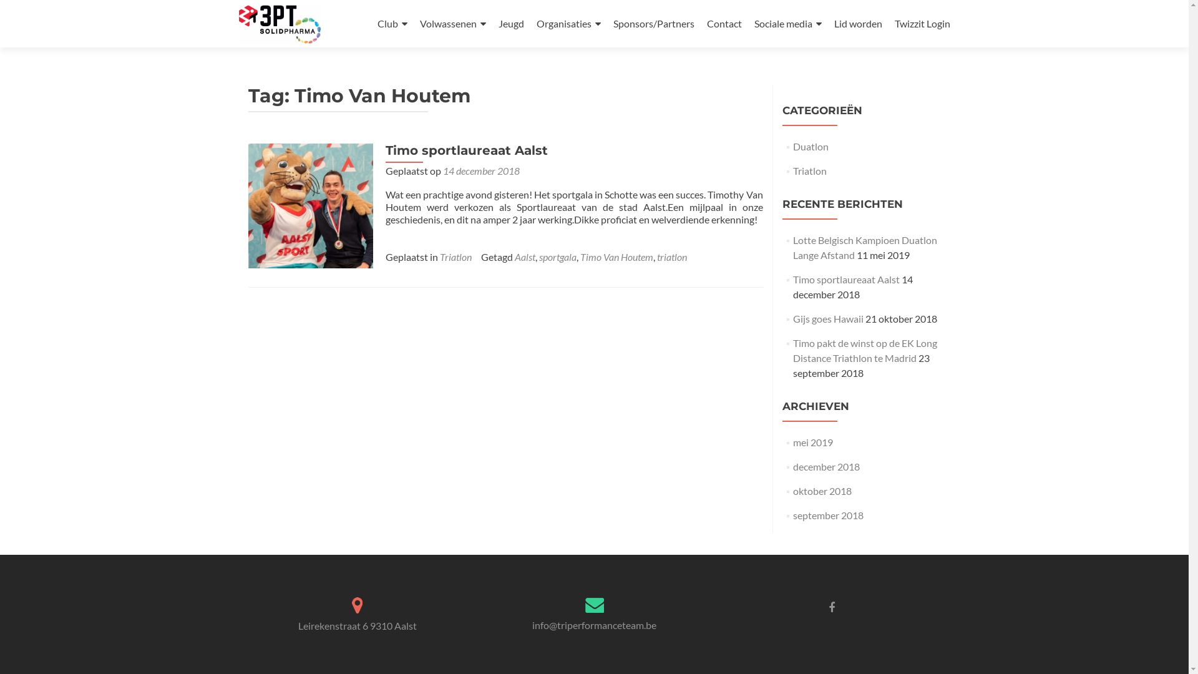 The height and width of the screenshot is (674, 1198). Describe the element at coordinates (671, 257) in the screenshot. I see `triatlon` at that location.